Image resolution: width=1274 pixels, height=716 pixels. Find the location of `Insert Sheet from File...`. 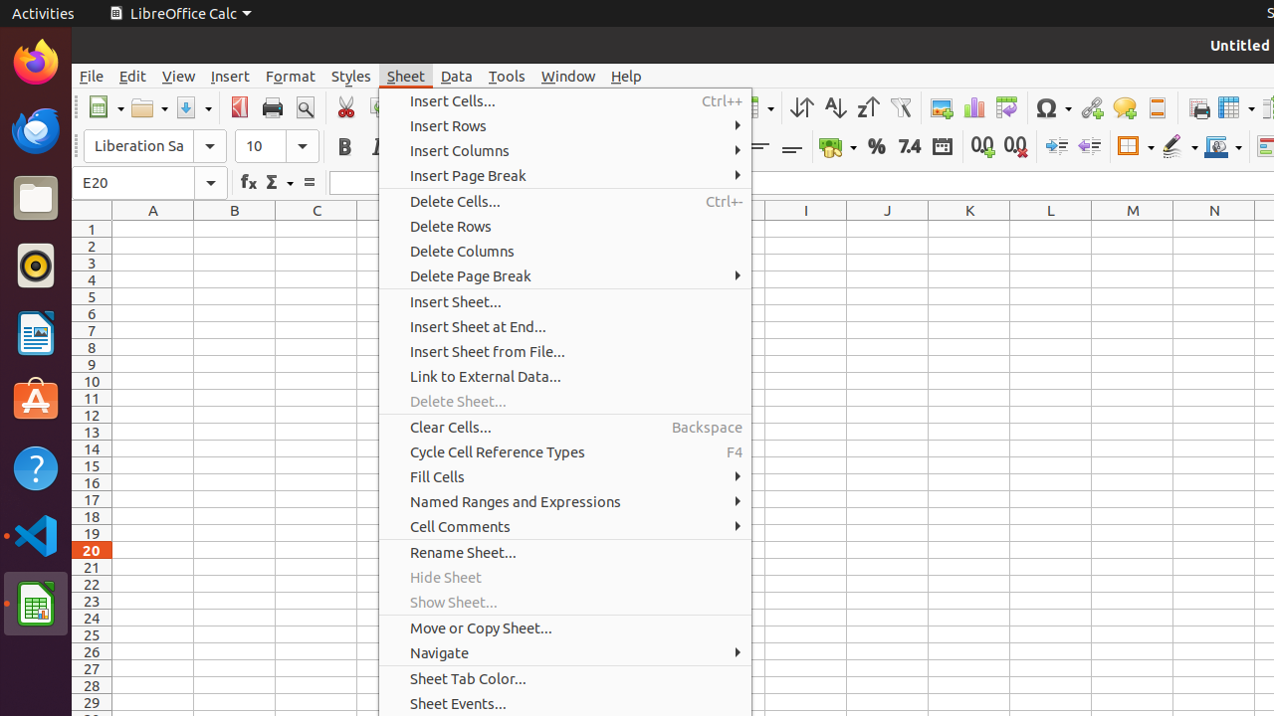

Insert Sheet from File... is located at coordinates (565, 352).